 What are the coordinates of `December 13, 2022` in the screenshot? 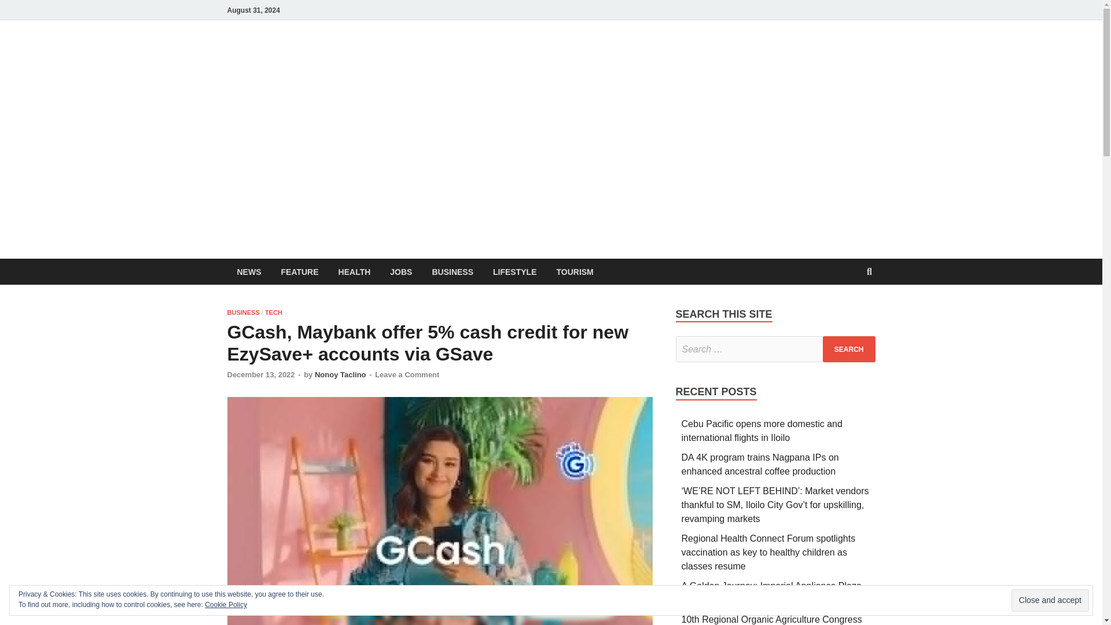 It's located at (260, 374).